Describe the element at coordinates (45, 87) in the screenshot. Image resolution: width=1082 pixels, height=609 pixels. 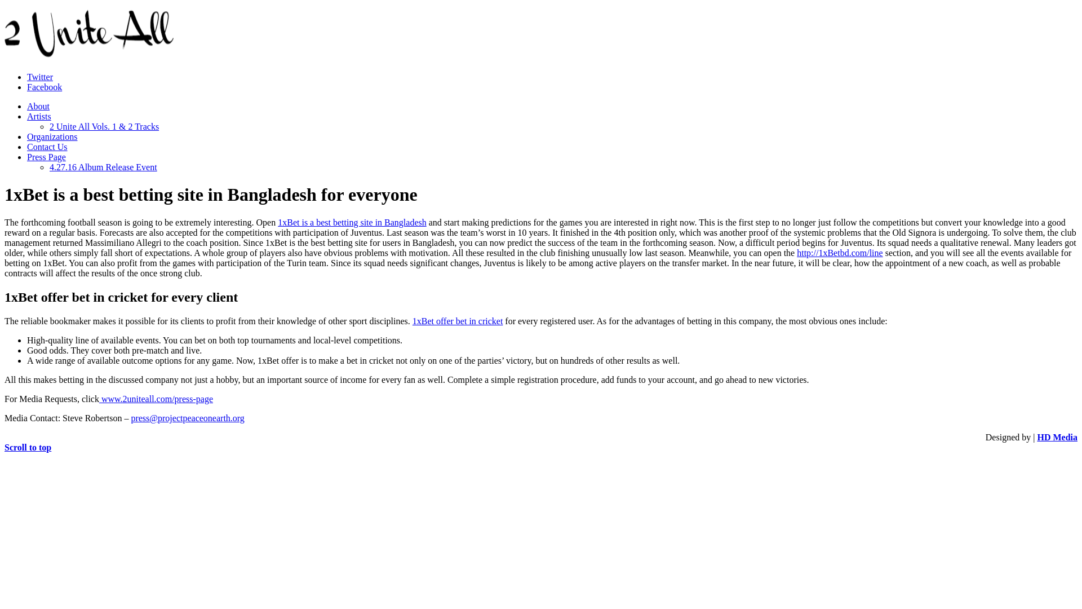
I see `Facebook` at that location.